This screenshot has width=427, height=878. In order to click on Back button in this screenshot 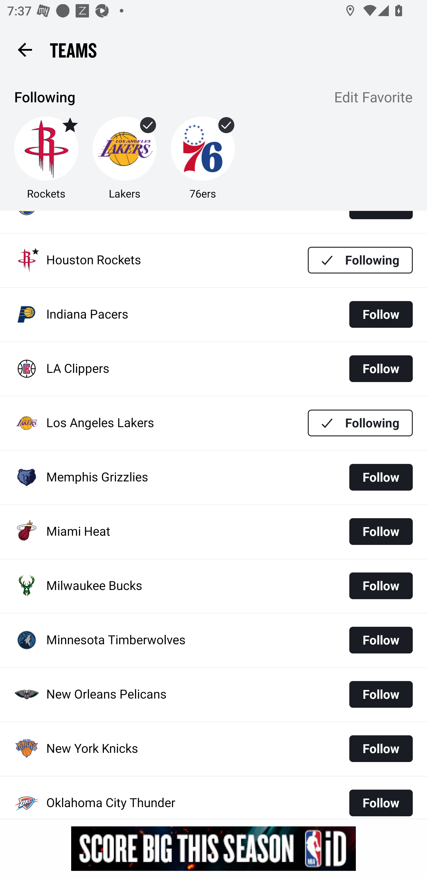, I will do `click(25, 49)`.